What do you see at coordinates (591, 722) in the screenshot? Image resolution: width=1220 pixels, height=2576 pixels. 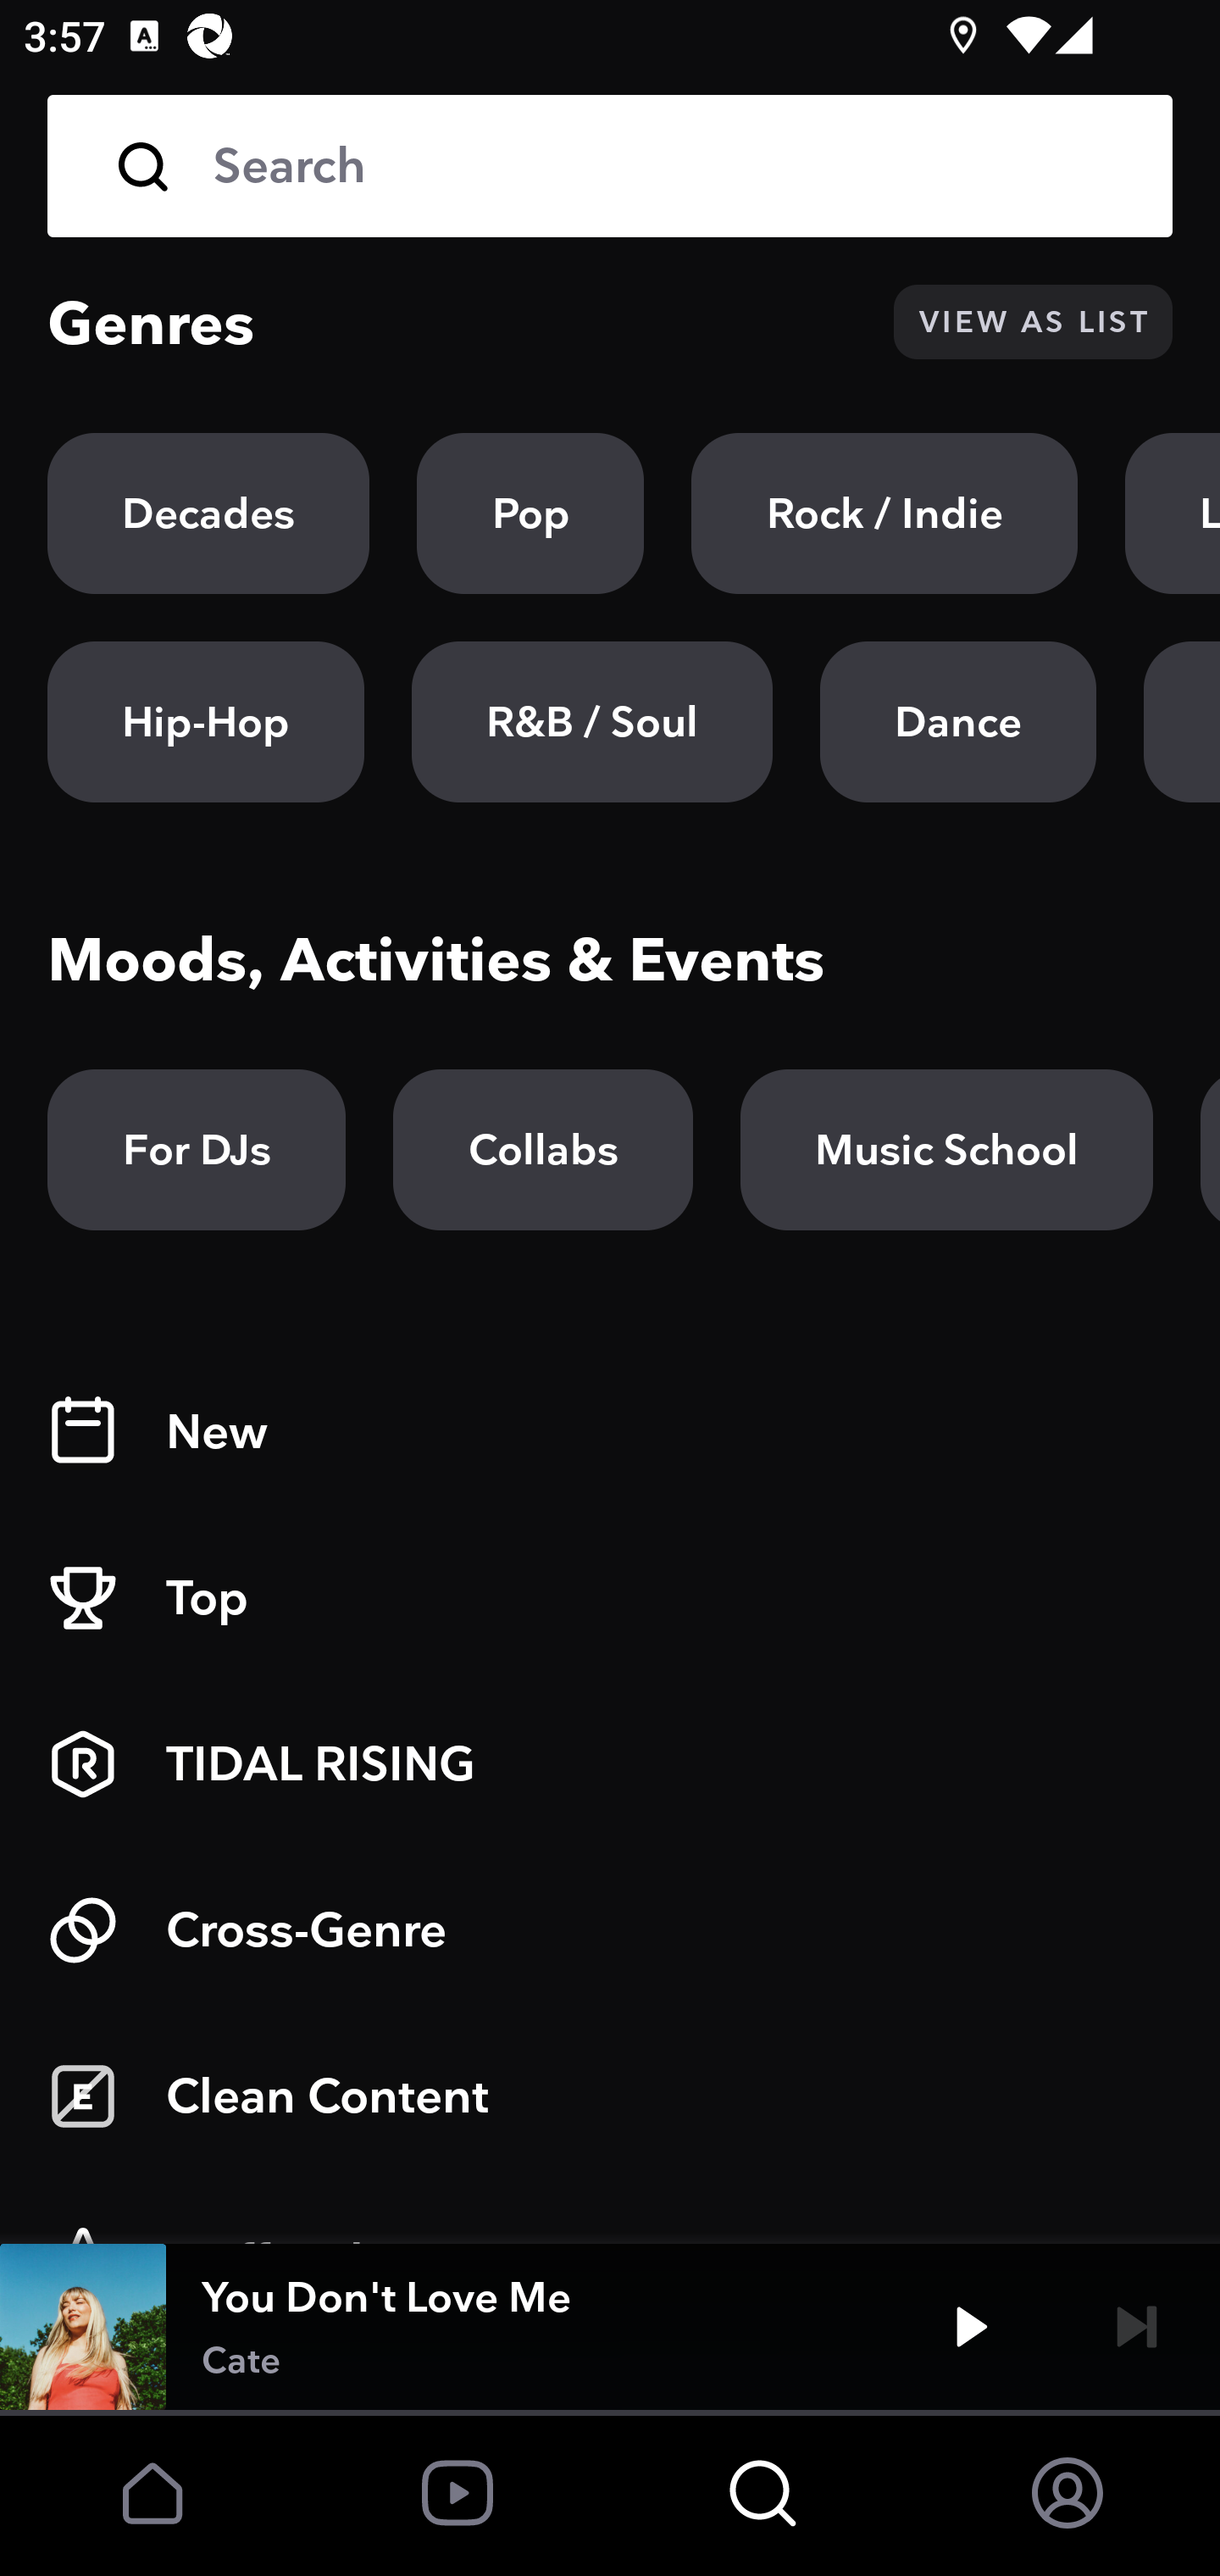 I see `R&B / Soul` at bounding box center [591, 722].